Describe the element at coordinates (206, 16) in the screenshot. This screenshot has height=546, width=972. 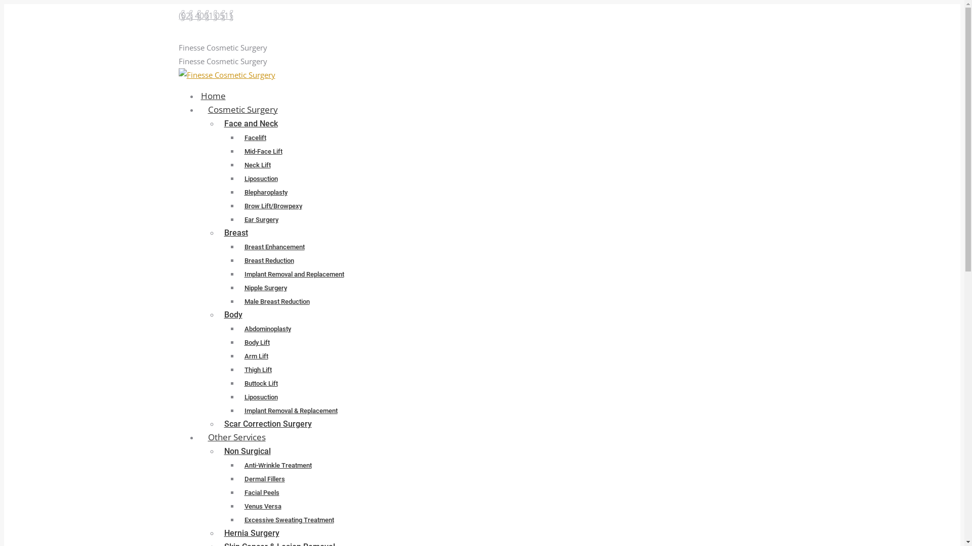
I see `(02) 4001 0511` at that location.